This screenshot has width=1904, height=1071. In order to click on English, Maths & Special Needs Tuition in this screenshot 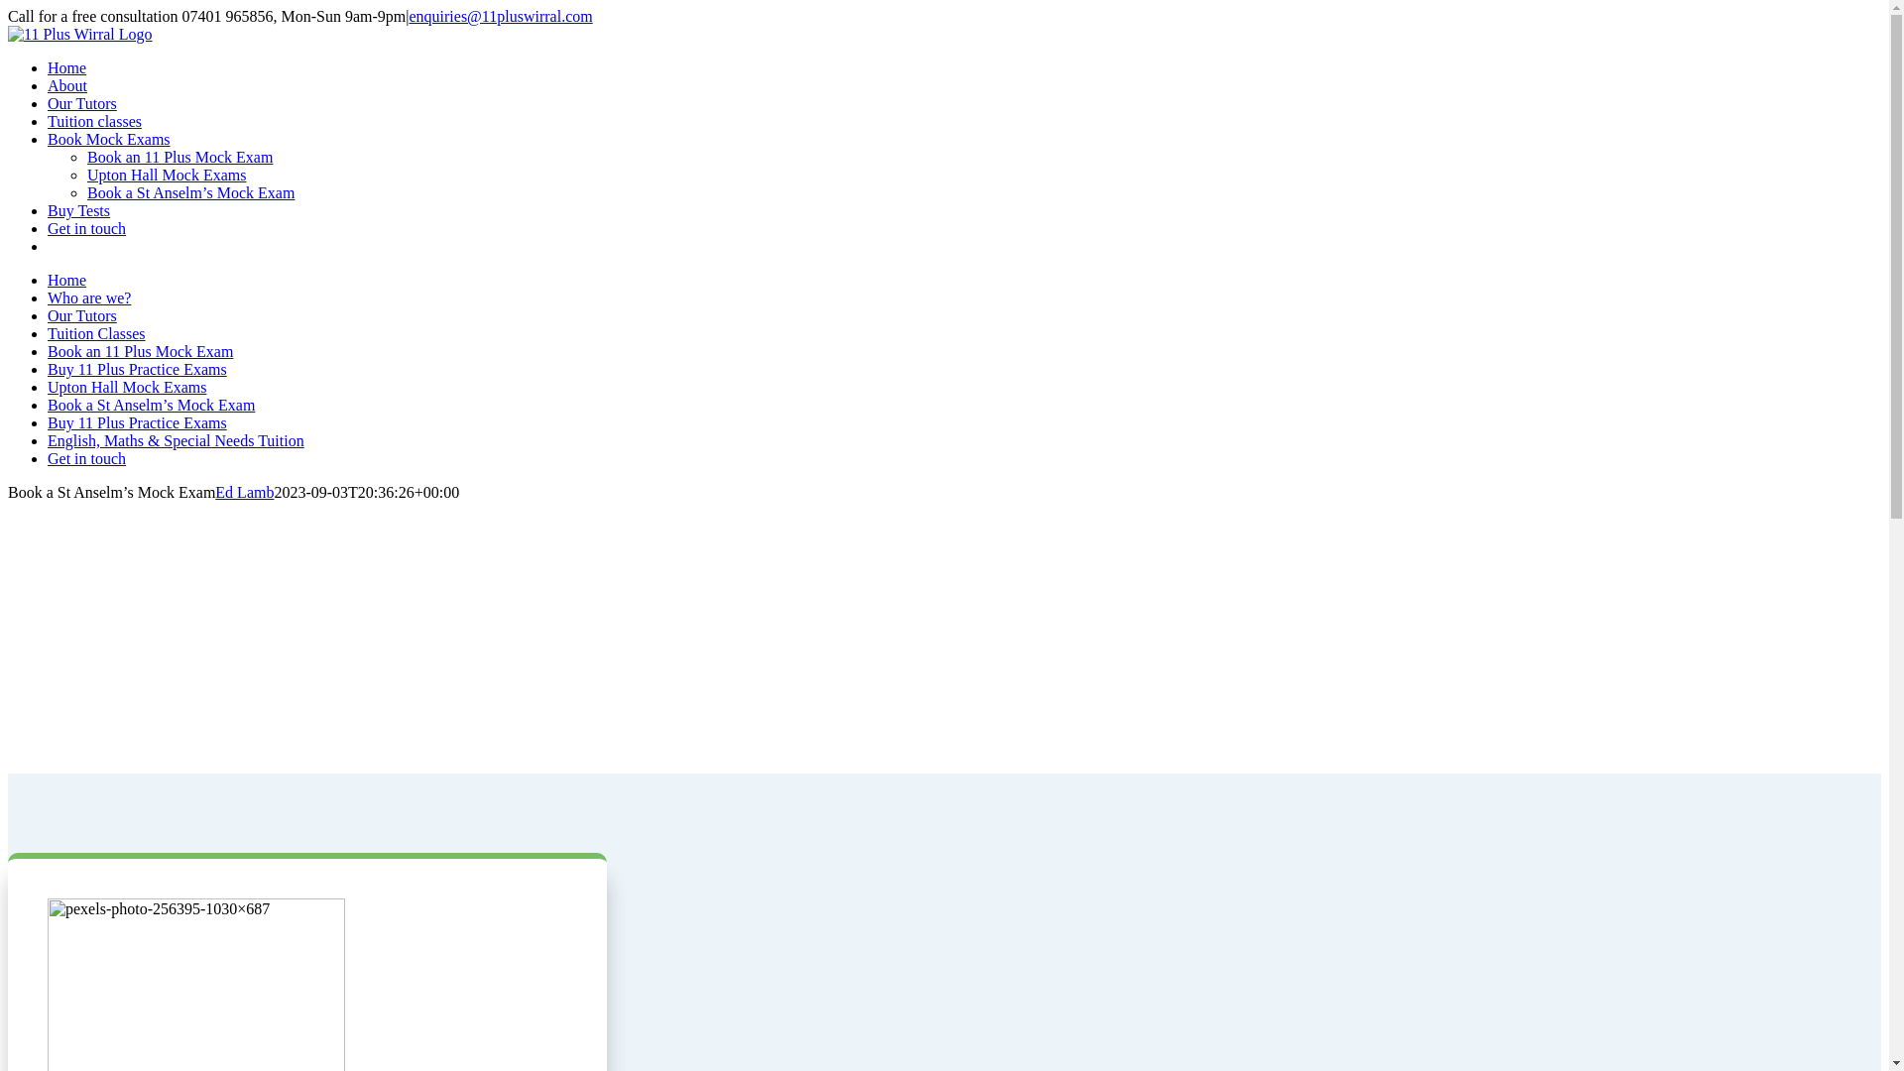, I will do `click(177, 440)`.